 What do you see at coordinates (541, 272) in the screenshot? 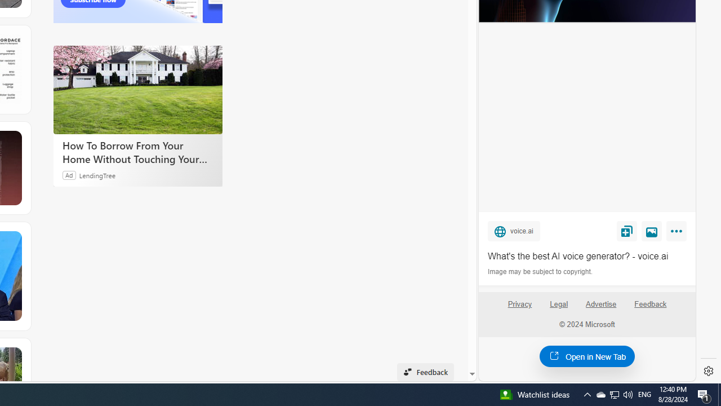
I see `Image may be subject to copyright.` at bounding box center [541, 272].